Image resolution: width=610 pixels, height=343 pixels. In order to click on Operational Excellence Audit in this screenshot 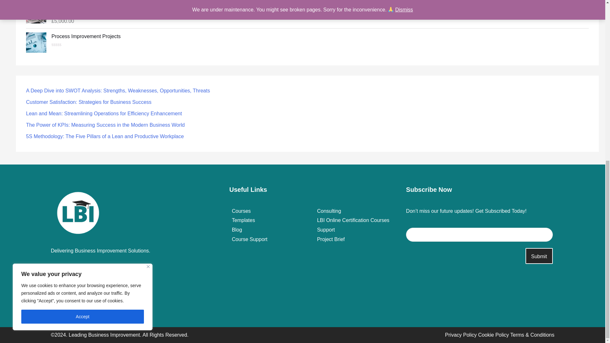, I will do `click(320, 5)`.